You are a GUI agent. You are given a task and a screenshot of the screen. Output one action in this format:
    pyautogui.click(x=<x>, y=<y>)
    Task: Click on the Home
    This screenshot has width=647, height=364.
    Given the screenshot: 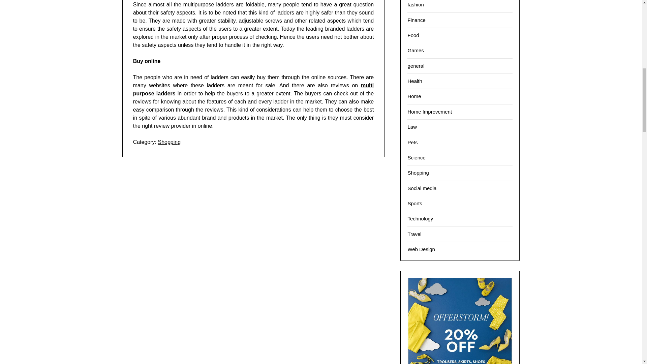 What is the action you would take?
    pyautogui.click(x=414, y=96)
    